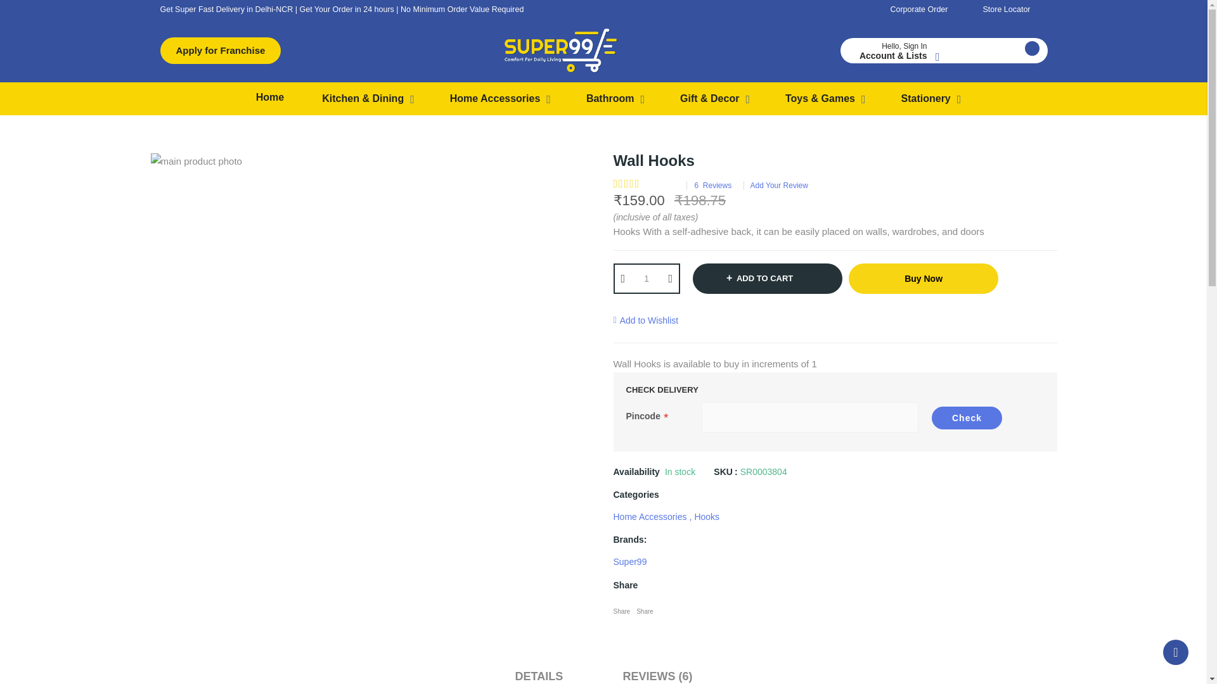  I want to click on Add to cart, so click(767, 279).